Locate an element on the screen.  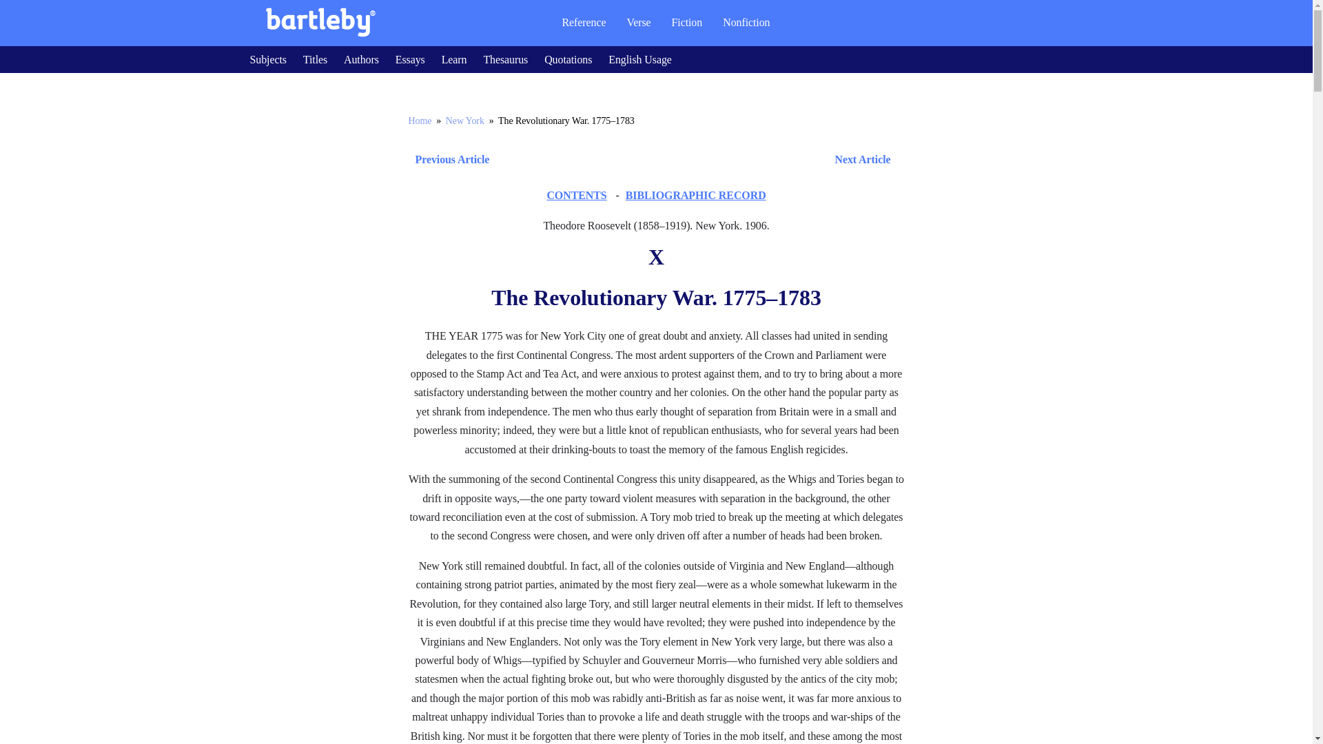
Nonfiction is located at coordinates (746, 22).